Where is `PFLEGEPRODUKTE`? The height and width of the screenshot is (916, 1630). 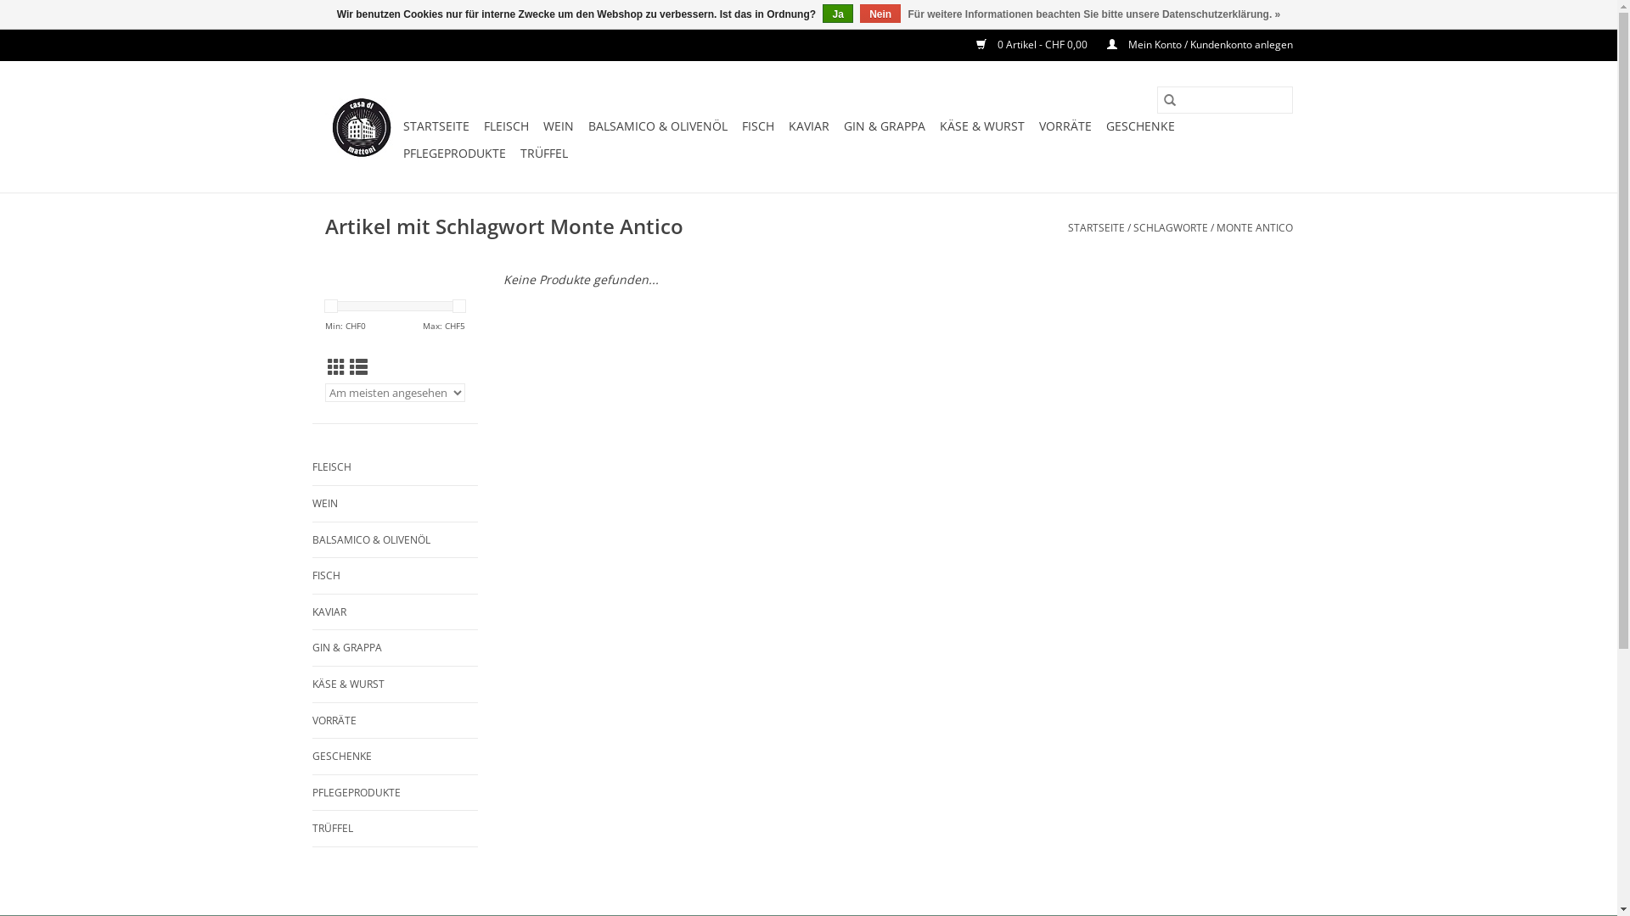
PFLEGEPRODUKTE is located at coordinates (453, 154).